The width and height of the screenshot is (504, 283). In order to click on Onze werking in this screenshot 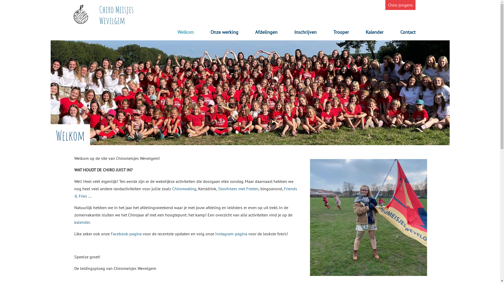, I will do `click(224, 34)`.